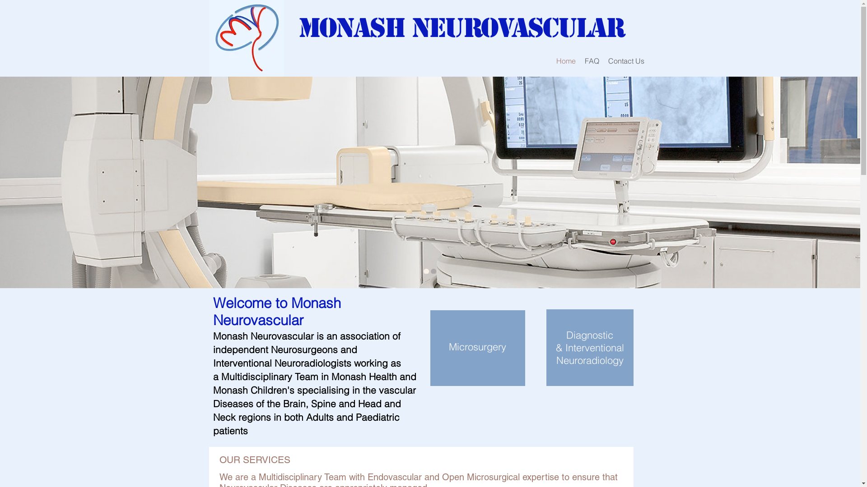  What do you see at coordinates (566, 61) in the screenshot?
I see `Home` at bounding box center [566, 61].